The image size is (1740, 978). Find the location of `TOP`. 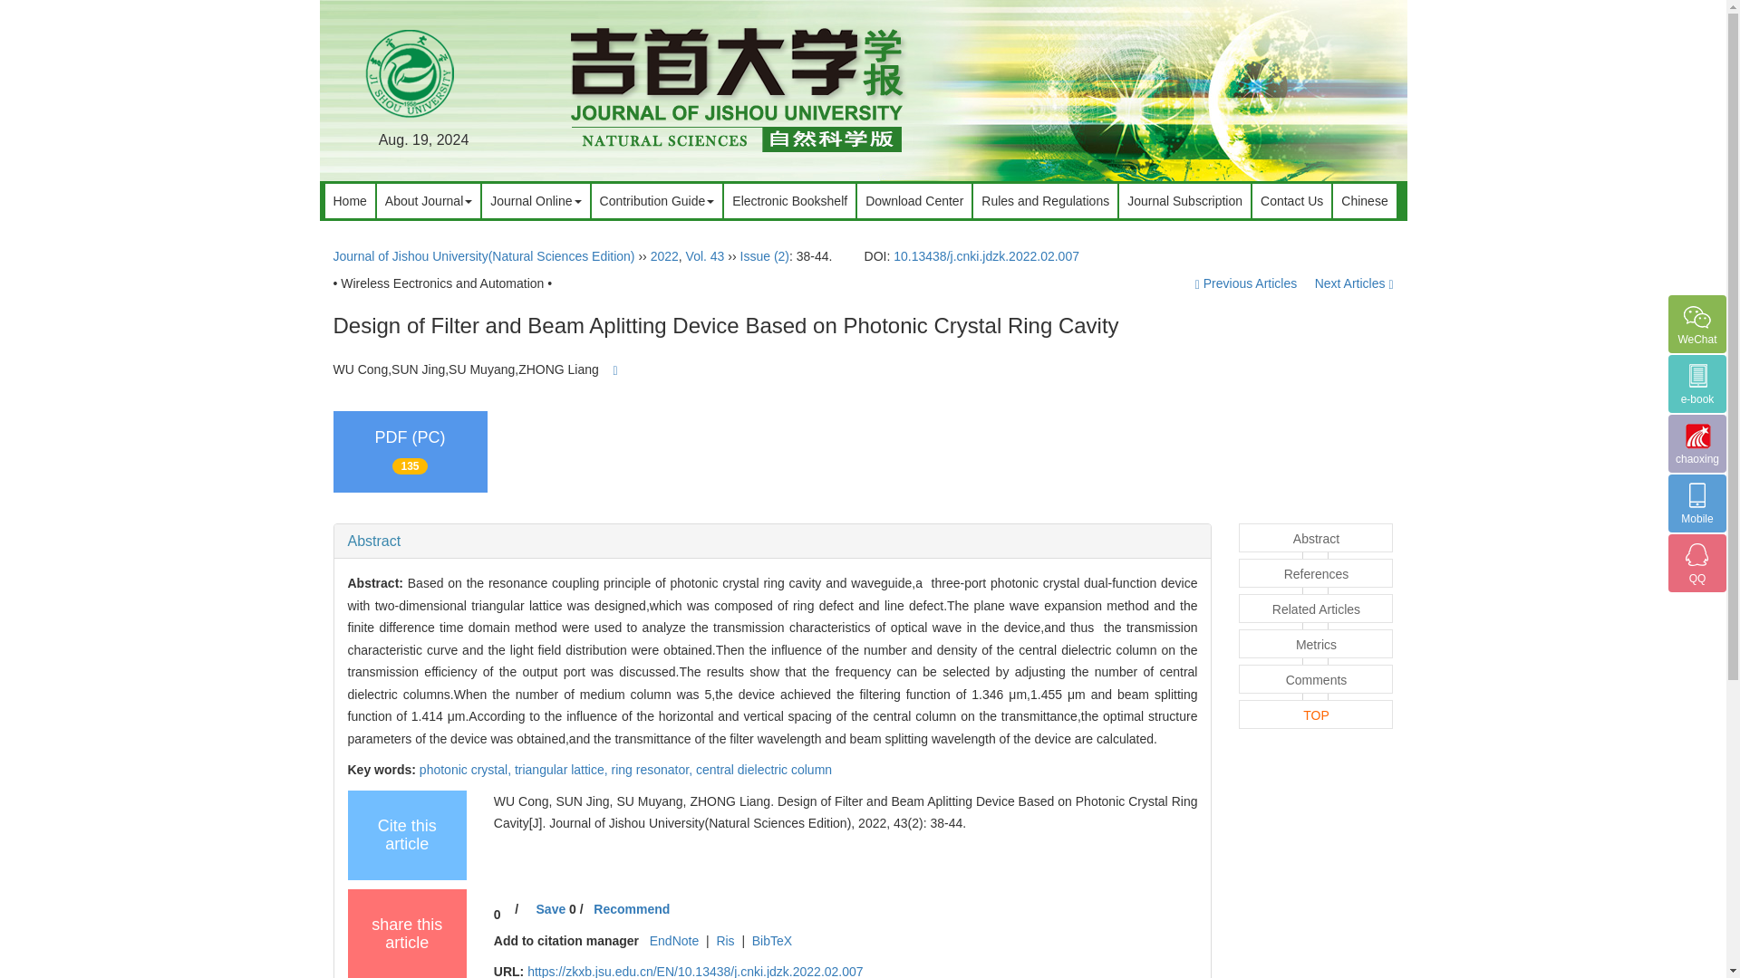

TOP is located at coordinates (1316, 714).